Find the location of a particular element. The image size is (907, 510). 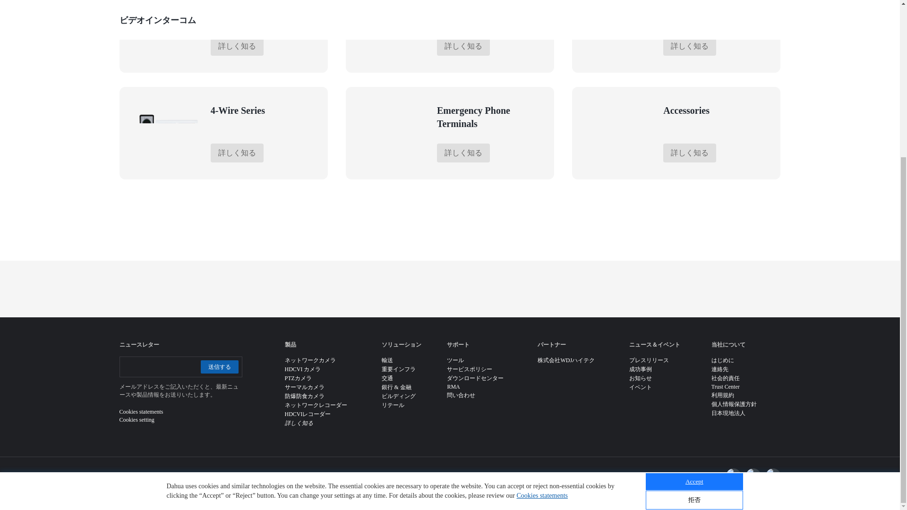

Cookies statements is located at coordinates (542, 274).